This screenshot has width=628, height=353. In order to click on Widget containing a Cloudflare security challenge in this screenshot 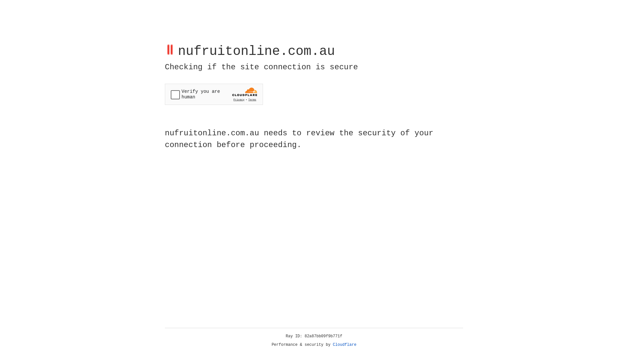, I will do `click(214, 94)`.